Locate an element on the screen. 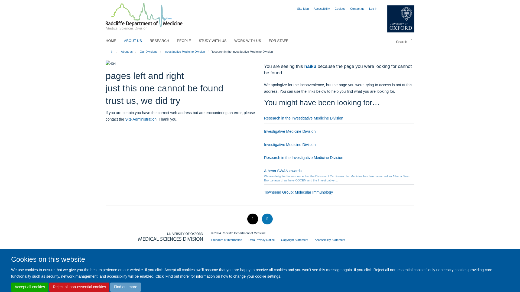  Contact us is located at coordinates (357, 8).